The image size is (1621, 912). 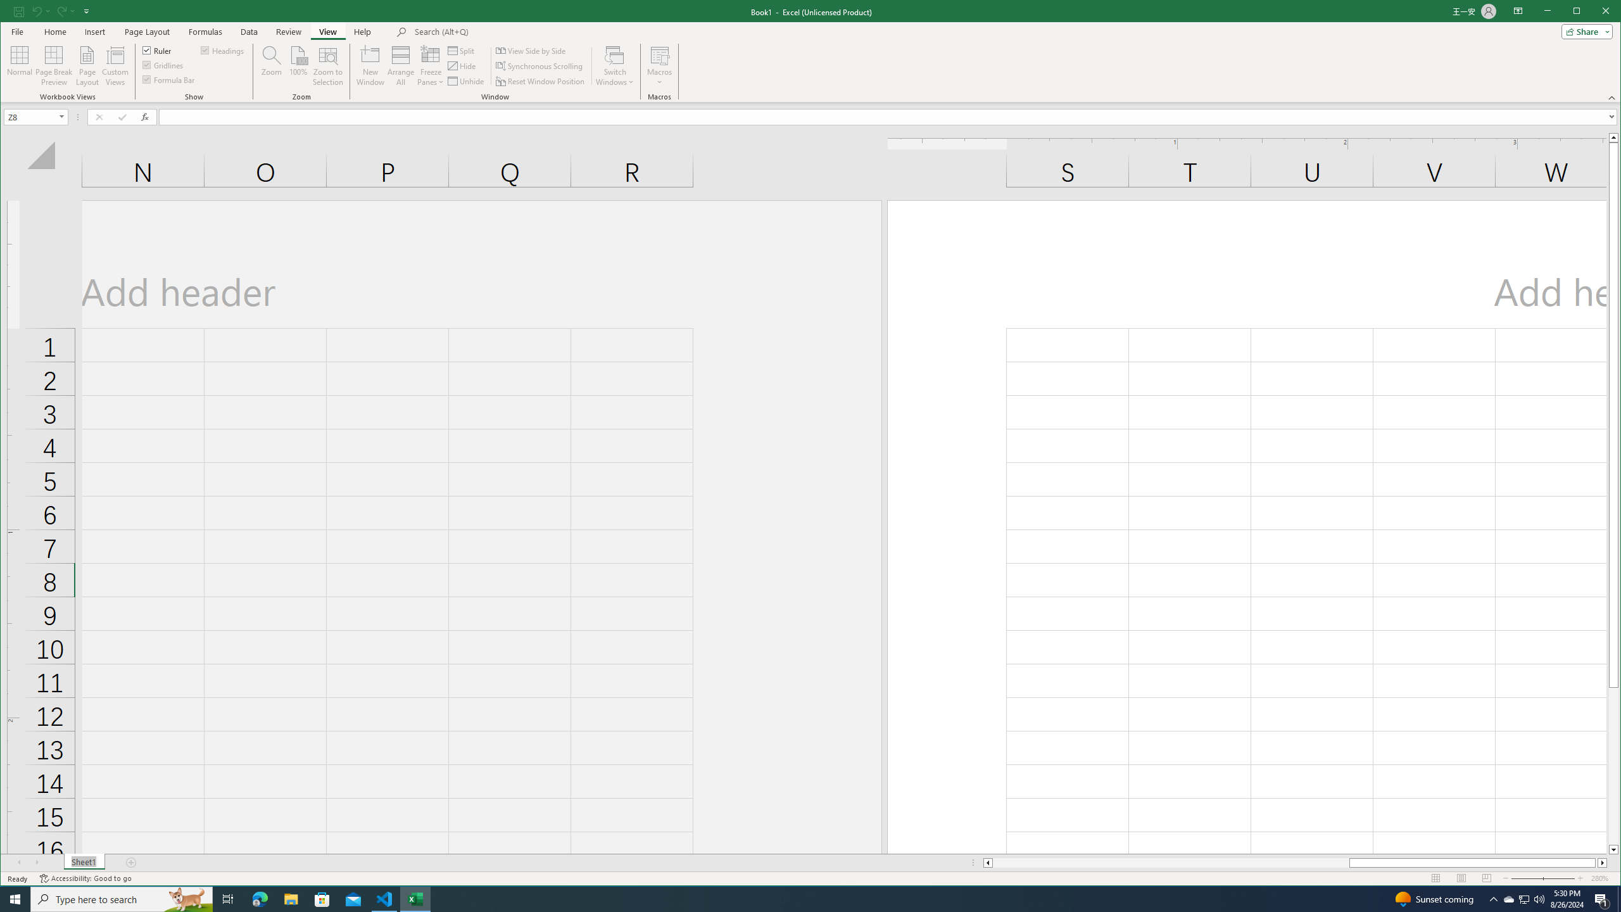 What do you see at coordinates (1580, 12) in the screenshot?
I see `Minimize` at bounding box center [1580, 12].